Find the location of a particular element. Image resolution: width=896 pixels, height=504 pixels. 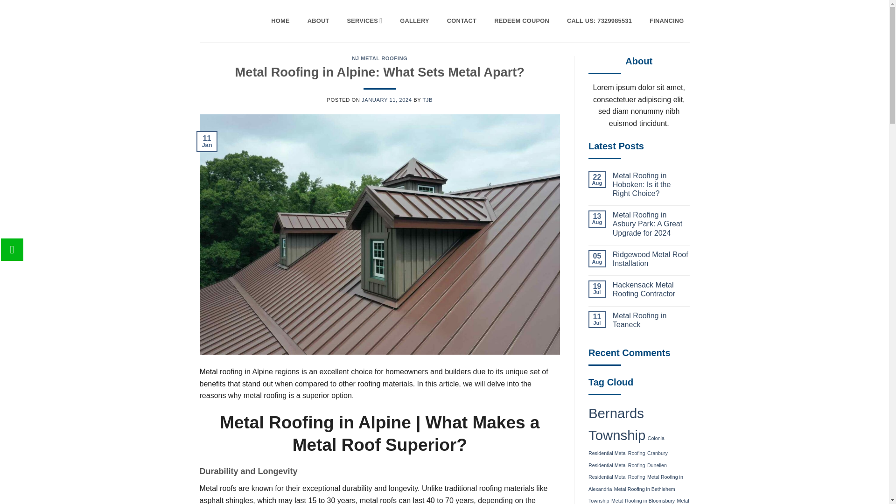

CALL US: 7329985531 is located at coordinates (599, 21).